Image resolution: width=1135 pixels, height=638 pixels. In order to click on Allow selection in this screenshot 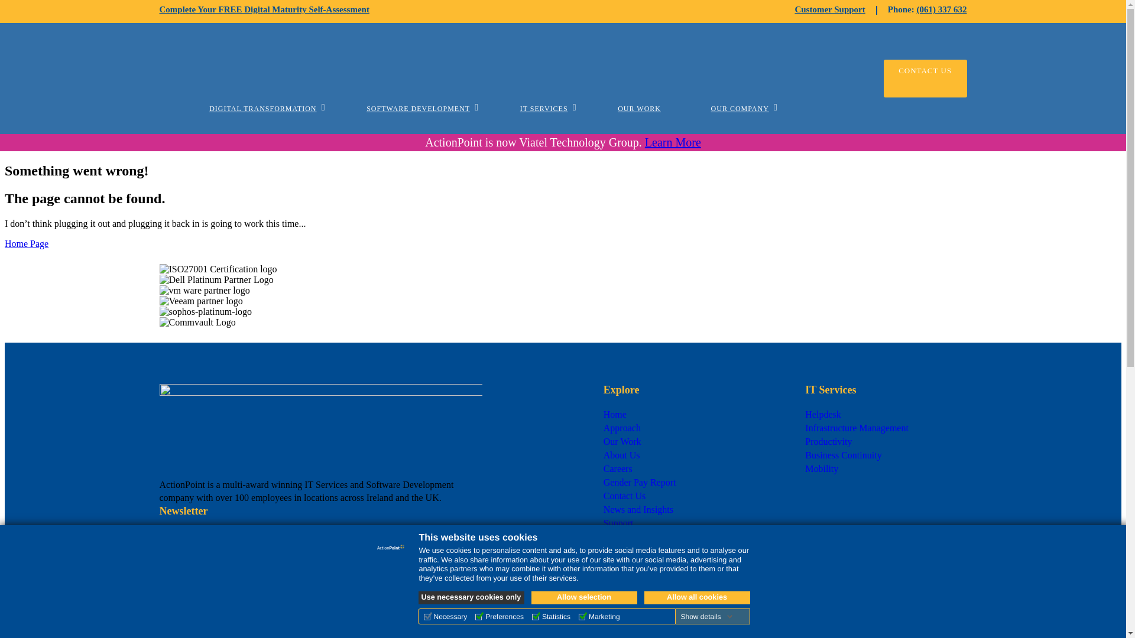, I will do `click(584, 598)`.